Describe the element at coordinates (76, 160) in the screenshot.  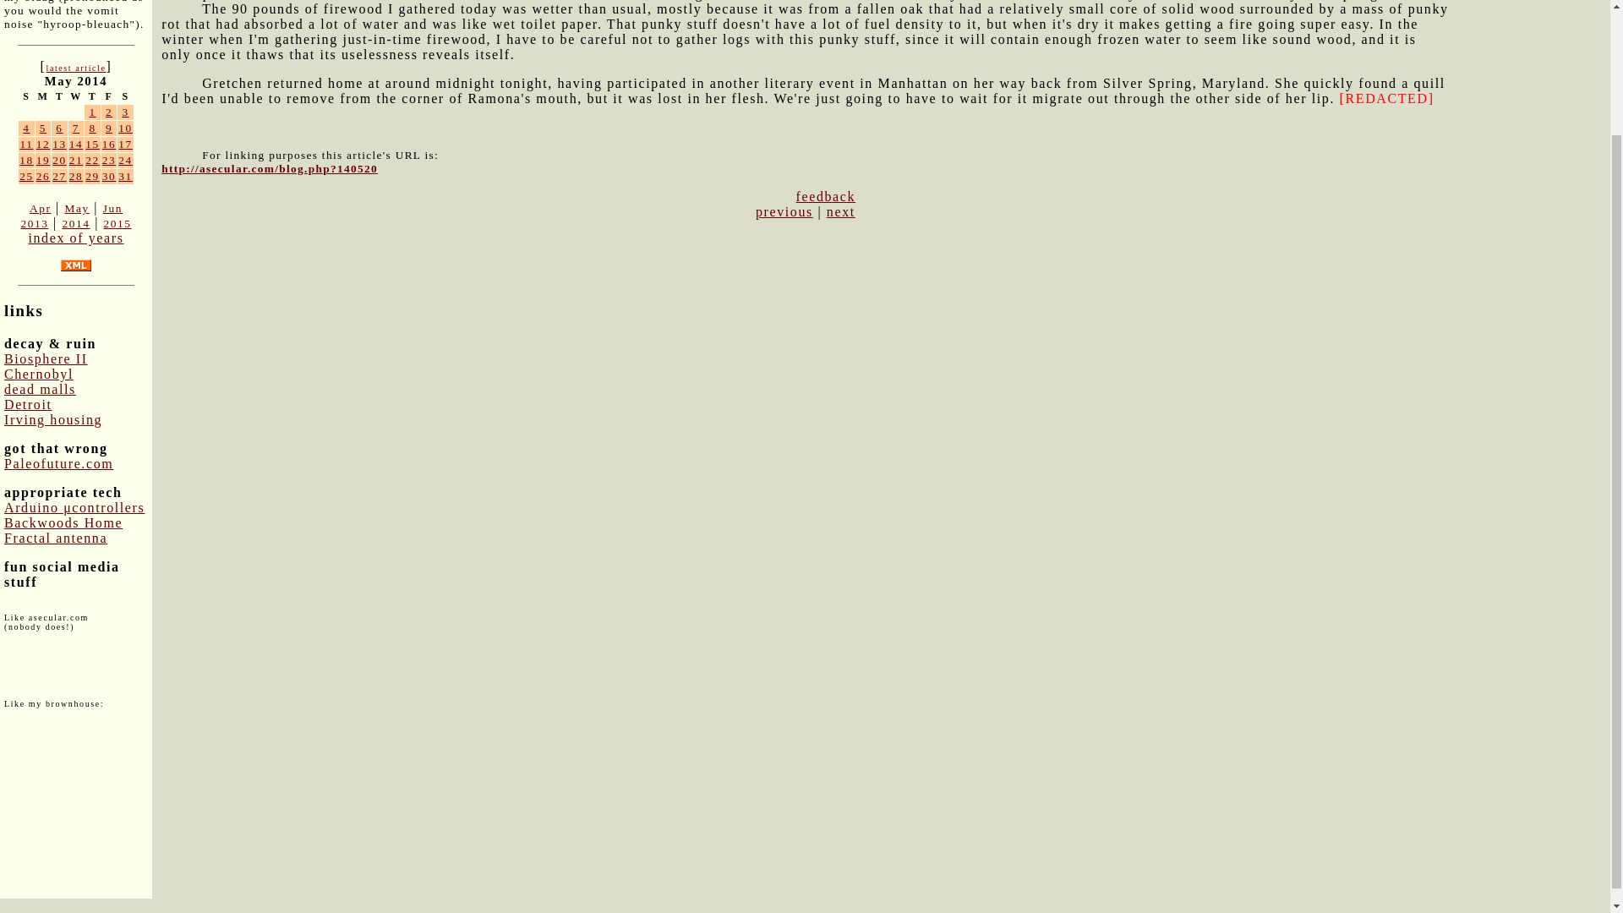
I see `21` at that location.